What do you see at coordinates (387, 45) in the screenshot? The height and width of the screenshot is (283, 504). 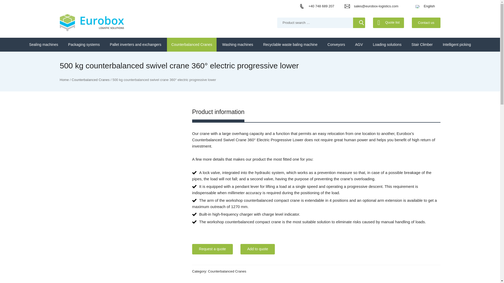 I see `Loading solutions` at bounding box center [387, 45].